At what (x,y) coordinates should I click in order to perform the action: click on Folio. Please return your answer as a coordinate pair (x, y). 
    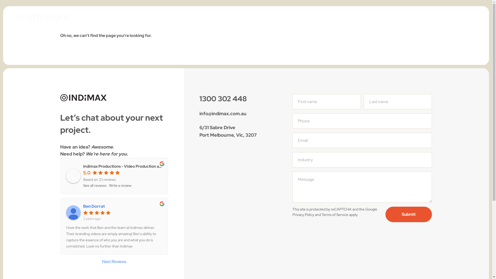
    Looking at the image, I should click on (256, 18).